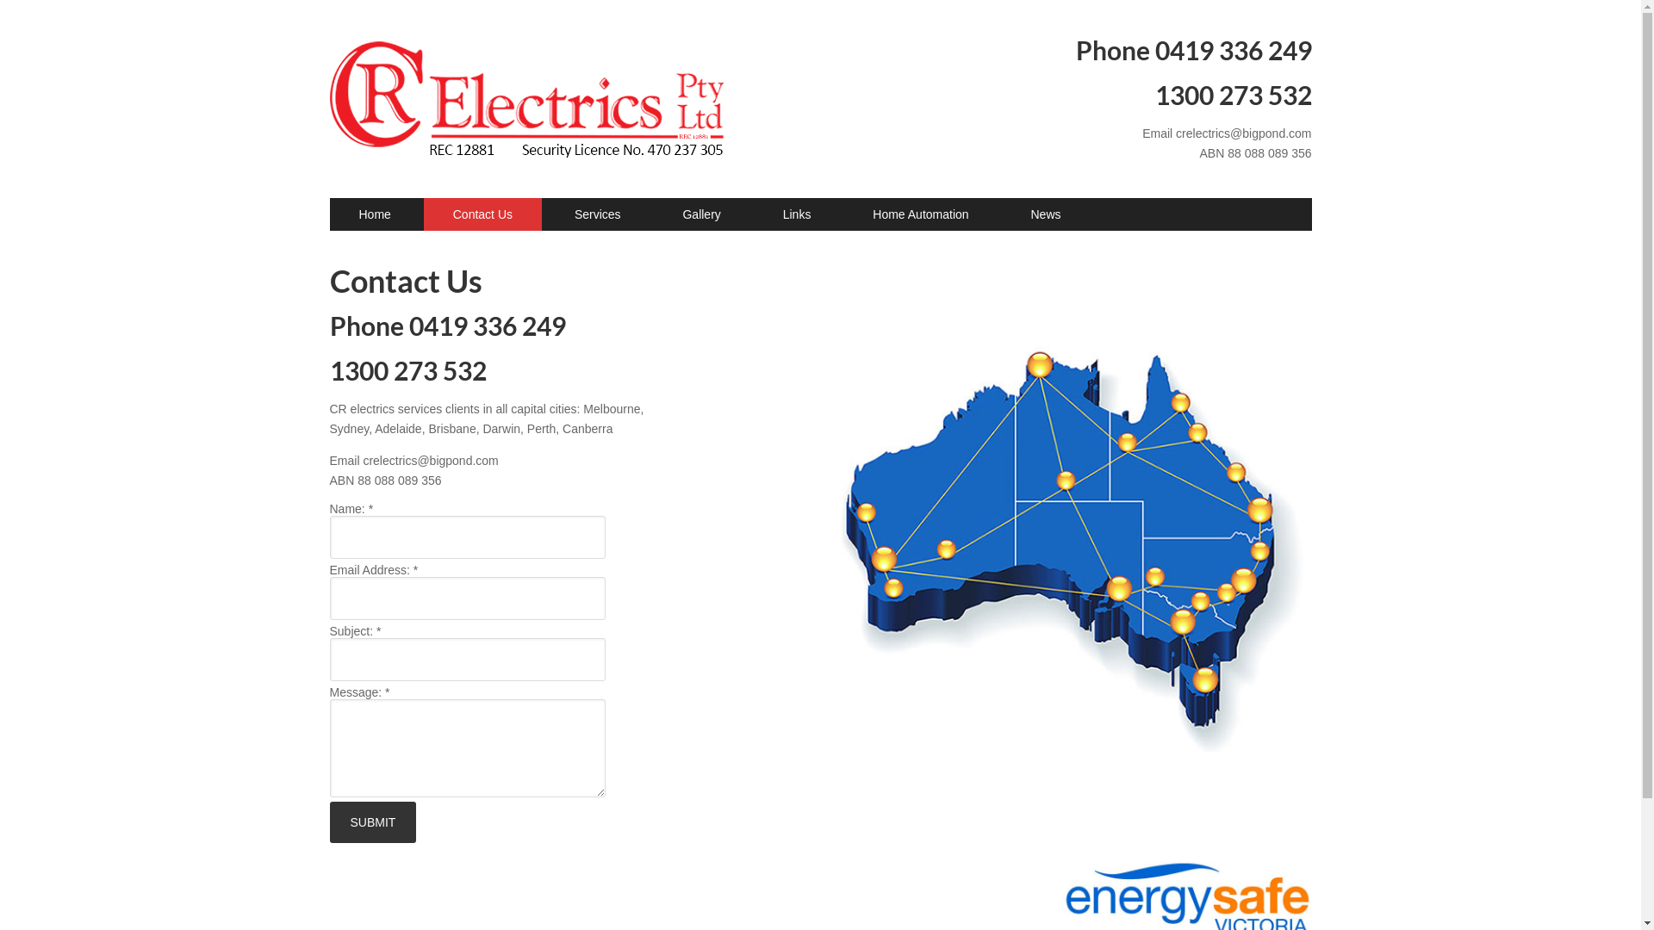  Describe the element at coordinates (527, 71) in the screenshot. I see `CR ELECTRICS` at that location.